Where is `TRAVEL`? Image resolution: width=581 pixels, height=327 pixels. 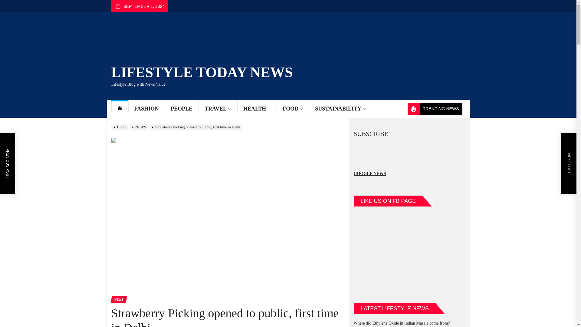 TRAVEL is located at coordinates (218, 109).